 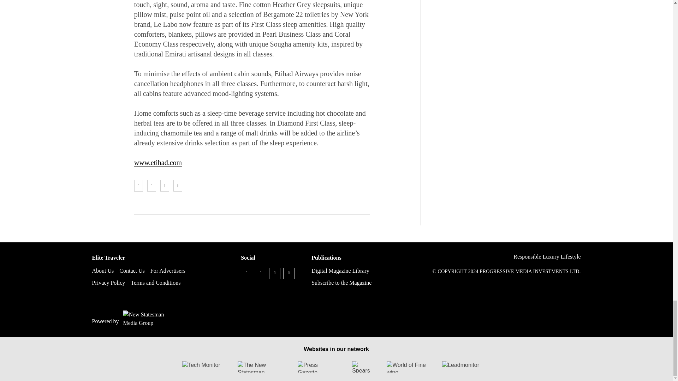 What do you see at coordinates (261, 273) in the screenshot?
I see `Follow us on Twitter` at bounding box center [261, 273].